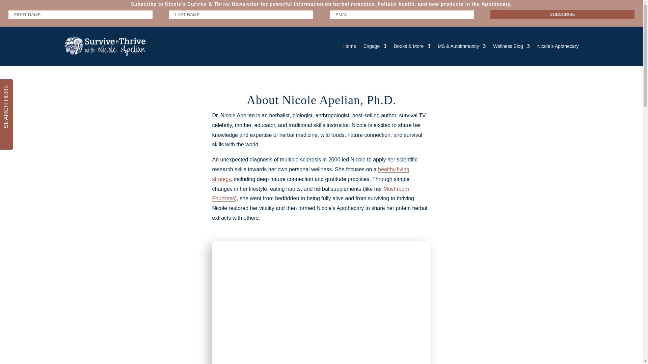  Describe the element at coordinates (375, 46) in the screenshot. I see `Engage` at that location.